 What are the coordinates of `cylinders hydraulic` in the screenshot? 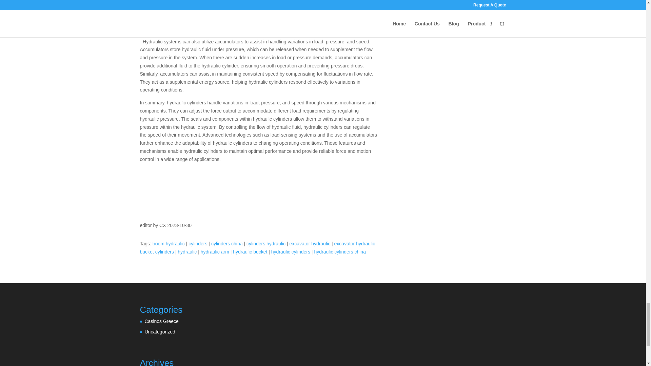 It's located at (266, 243).